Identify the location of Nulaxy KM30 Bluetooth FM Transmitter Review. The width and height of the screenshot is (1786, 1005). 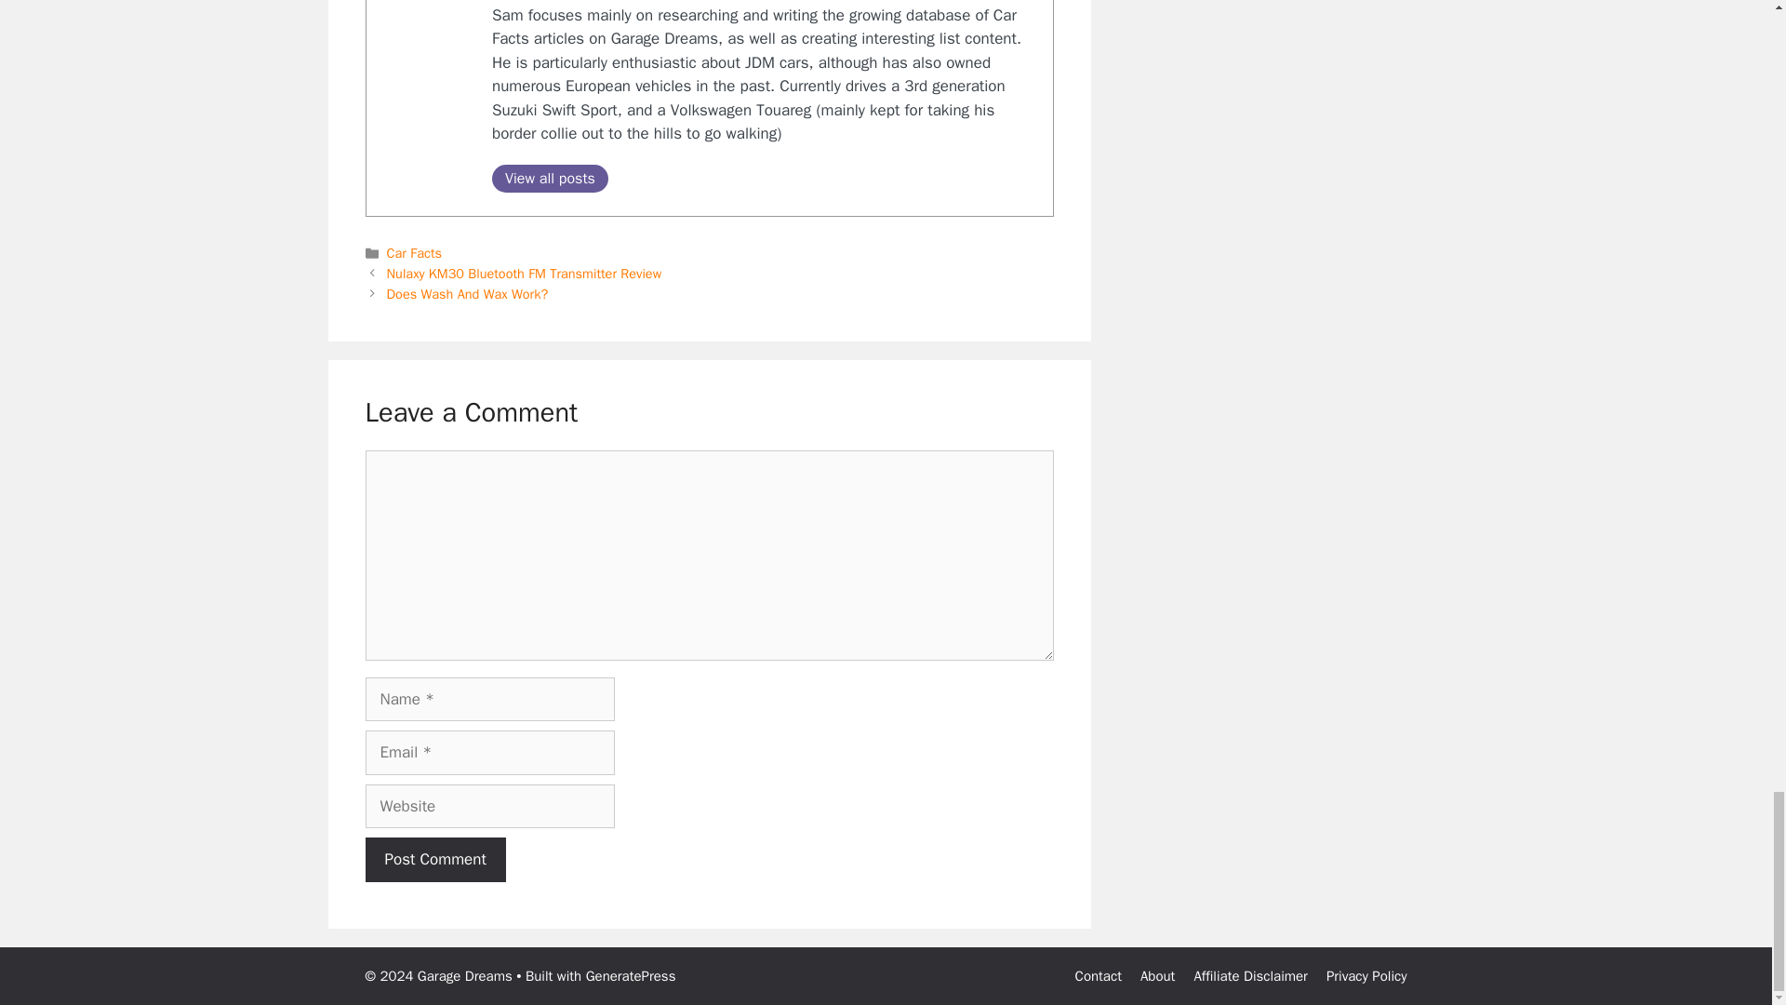
(525, 274).